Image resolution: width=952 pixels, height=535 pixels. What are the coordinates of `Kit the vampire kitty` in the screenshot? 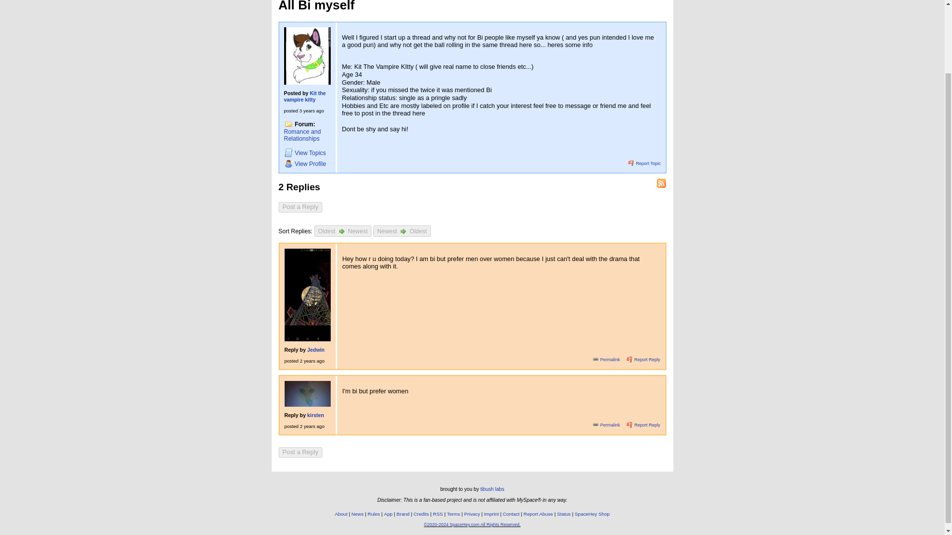 It's located at (304, 96).